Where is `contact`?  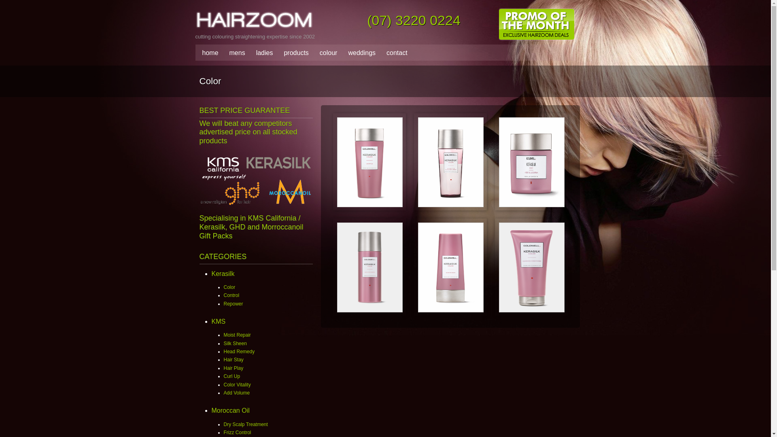 contact is located at coordinates (395, 53).